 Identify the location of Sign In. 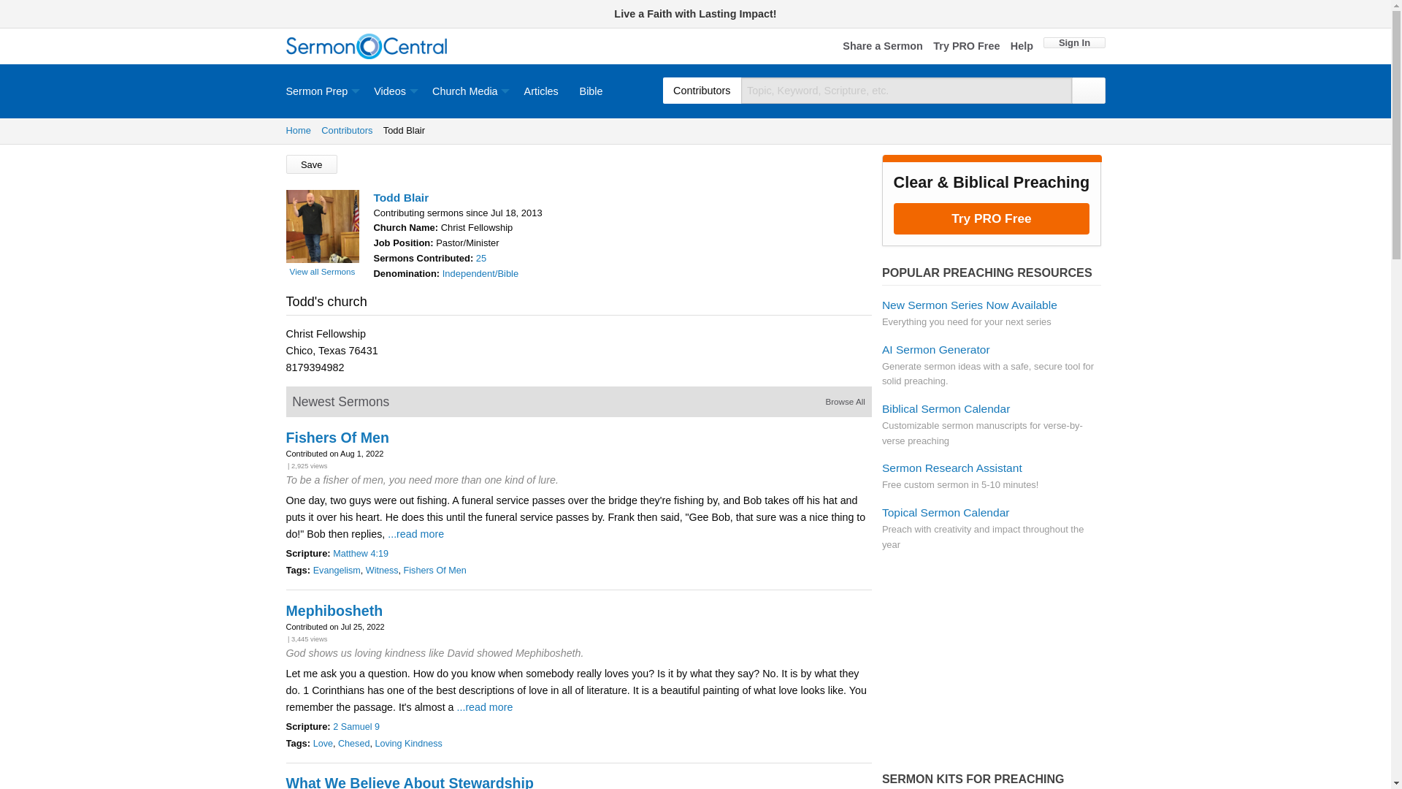
(1073, 42).